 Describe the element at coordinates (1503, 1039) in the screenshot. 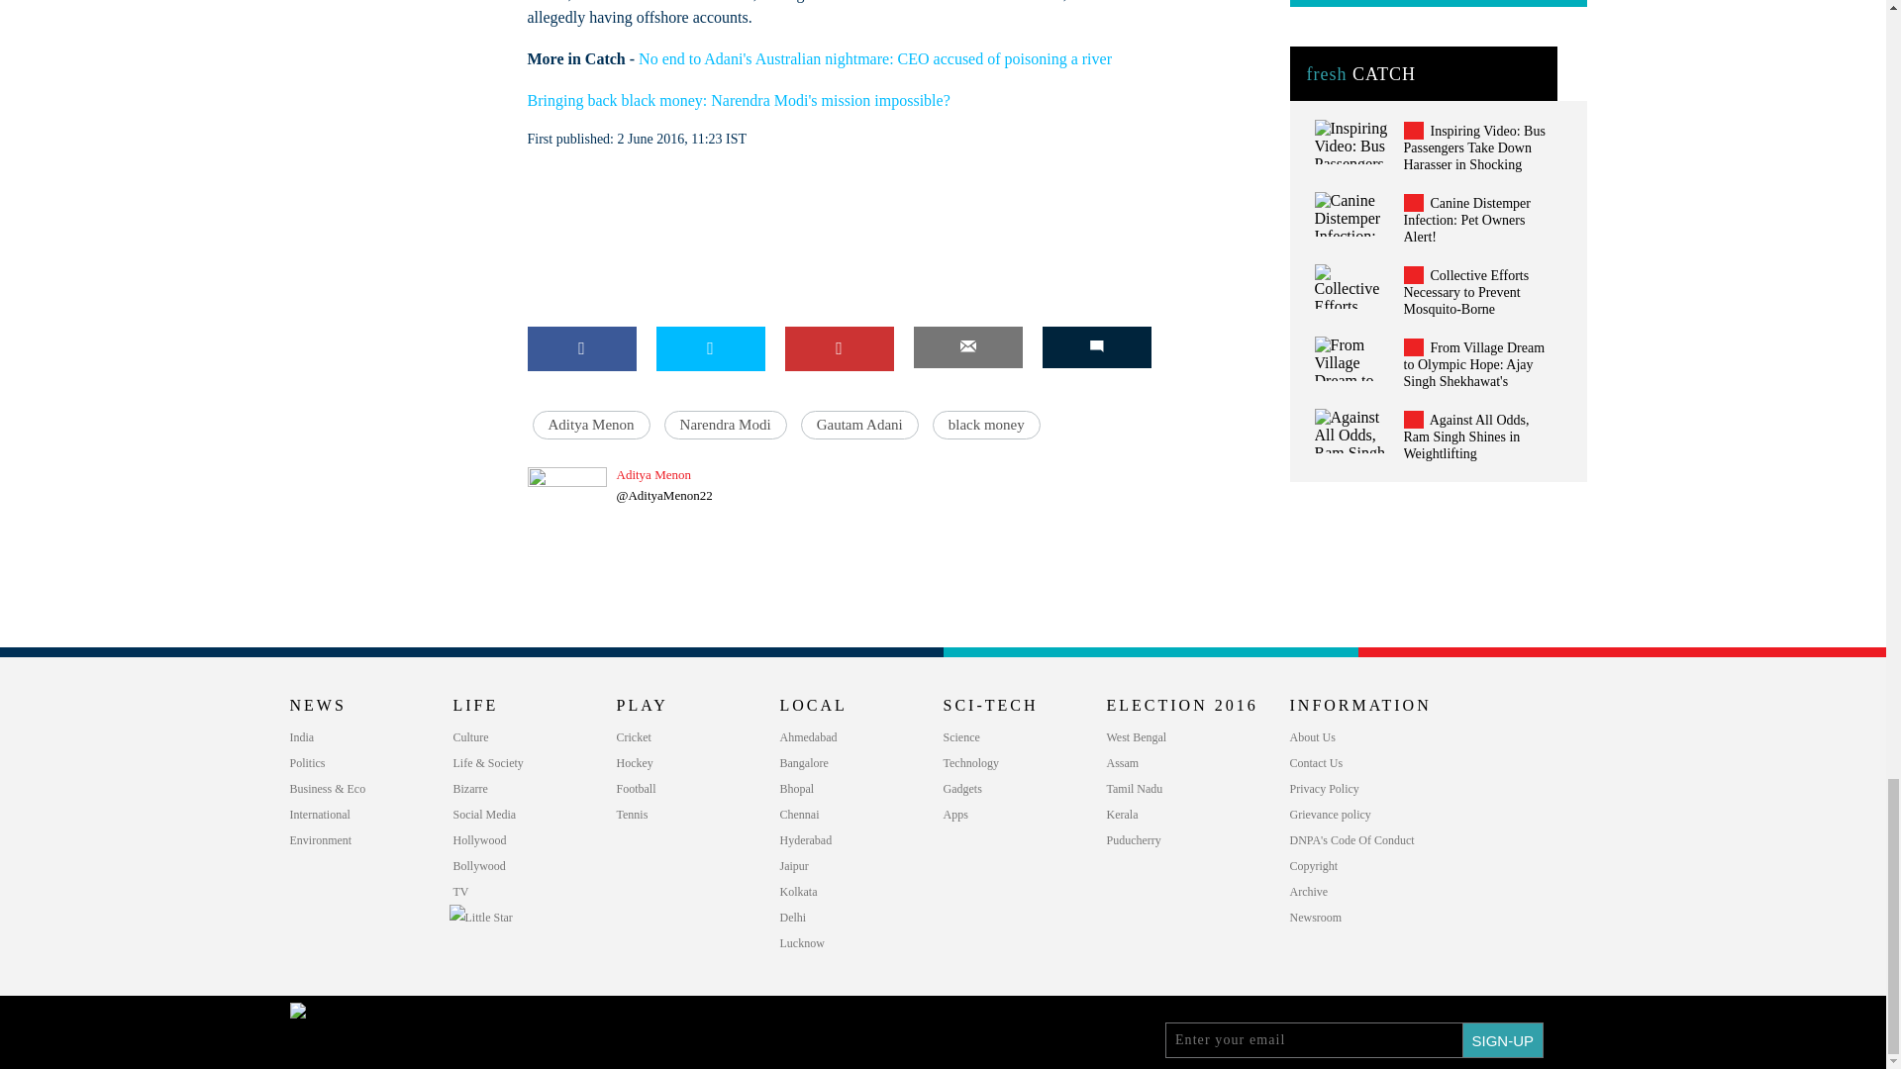

I see `SIGN-UP` at that location.